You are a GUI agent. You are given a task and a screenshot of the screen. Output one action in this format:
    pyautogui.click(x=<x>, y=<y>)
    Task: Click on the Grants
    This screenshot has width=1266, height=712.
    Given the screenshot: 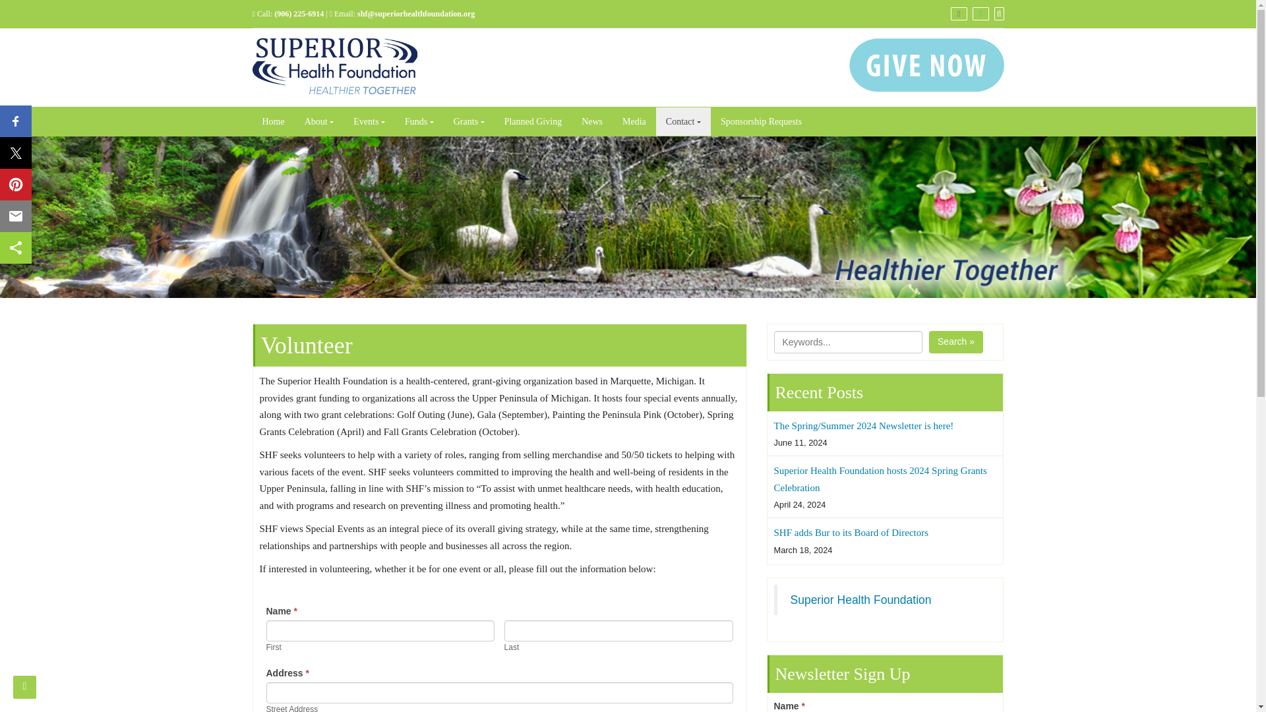 What is the action you would take?
    pyautogui.click(x=469, y=121)
    